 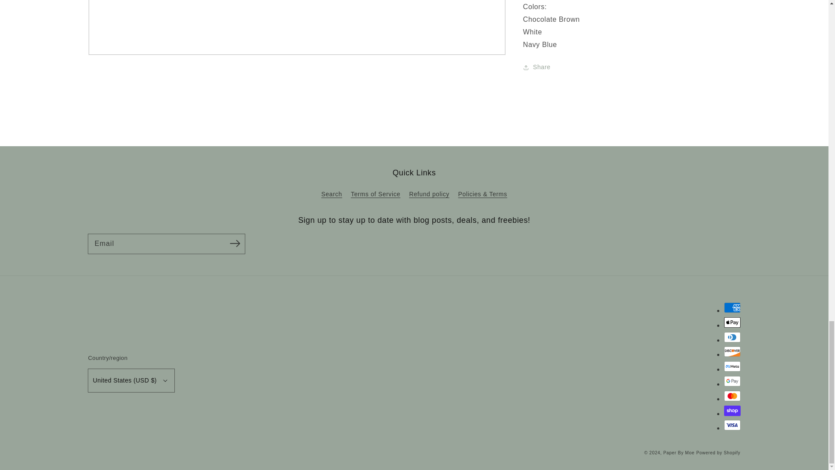 I want to click on Mastercard, so click(x=731, y=396).